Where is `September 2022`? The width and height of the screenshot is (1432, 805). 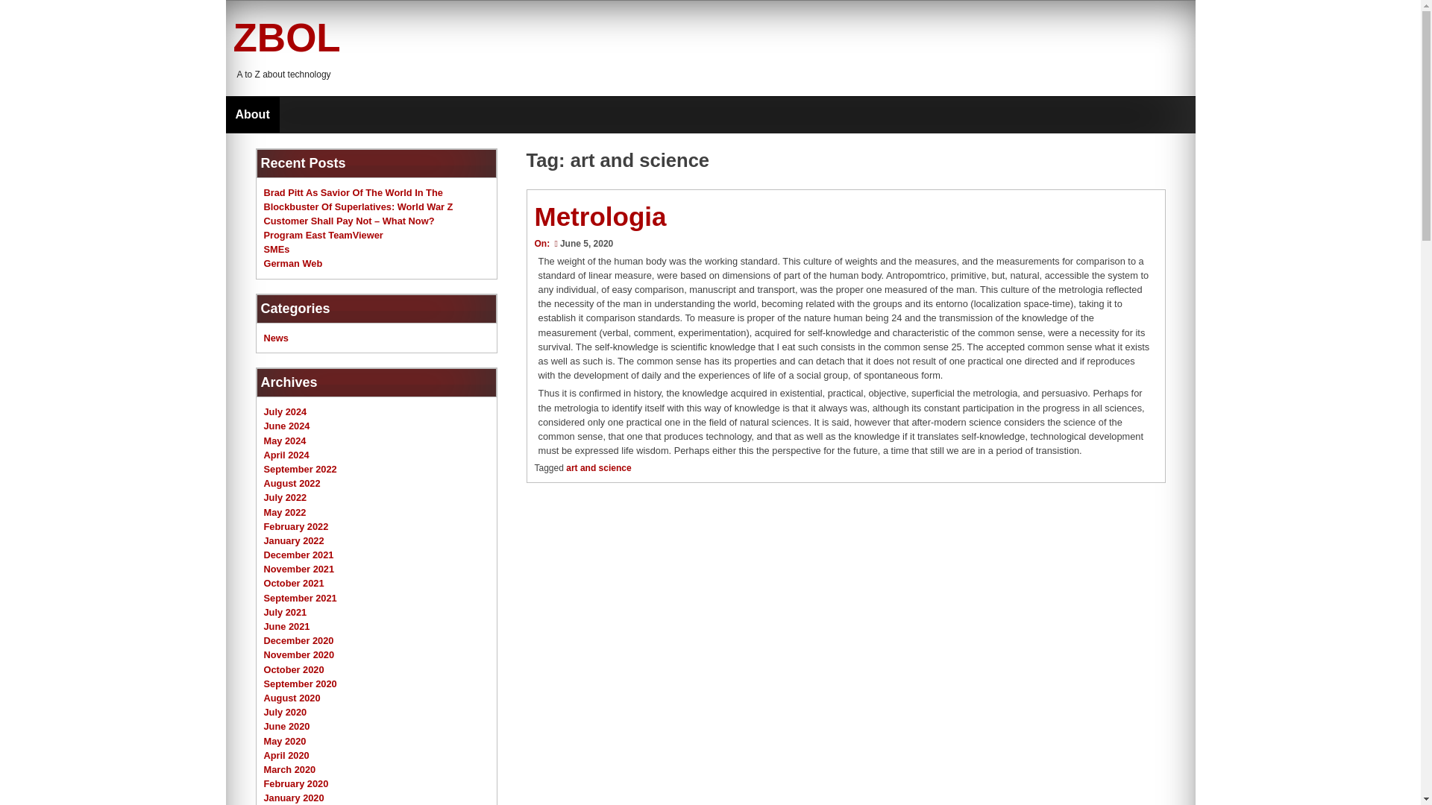 September 2022 is located at coordinates (300, 470).